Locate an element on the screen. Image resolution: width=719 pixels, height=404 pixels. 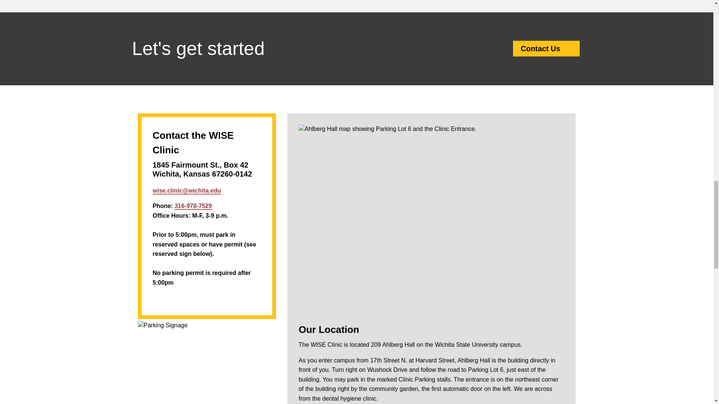
Contact Us is located at coordinates (568, 49).